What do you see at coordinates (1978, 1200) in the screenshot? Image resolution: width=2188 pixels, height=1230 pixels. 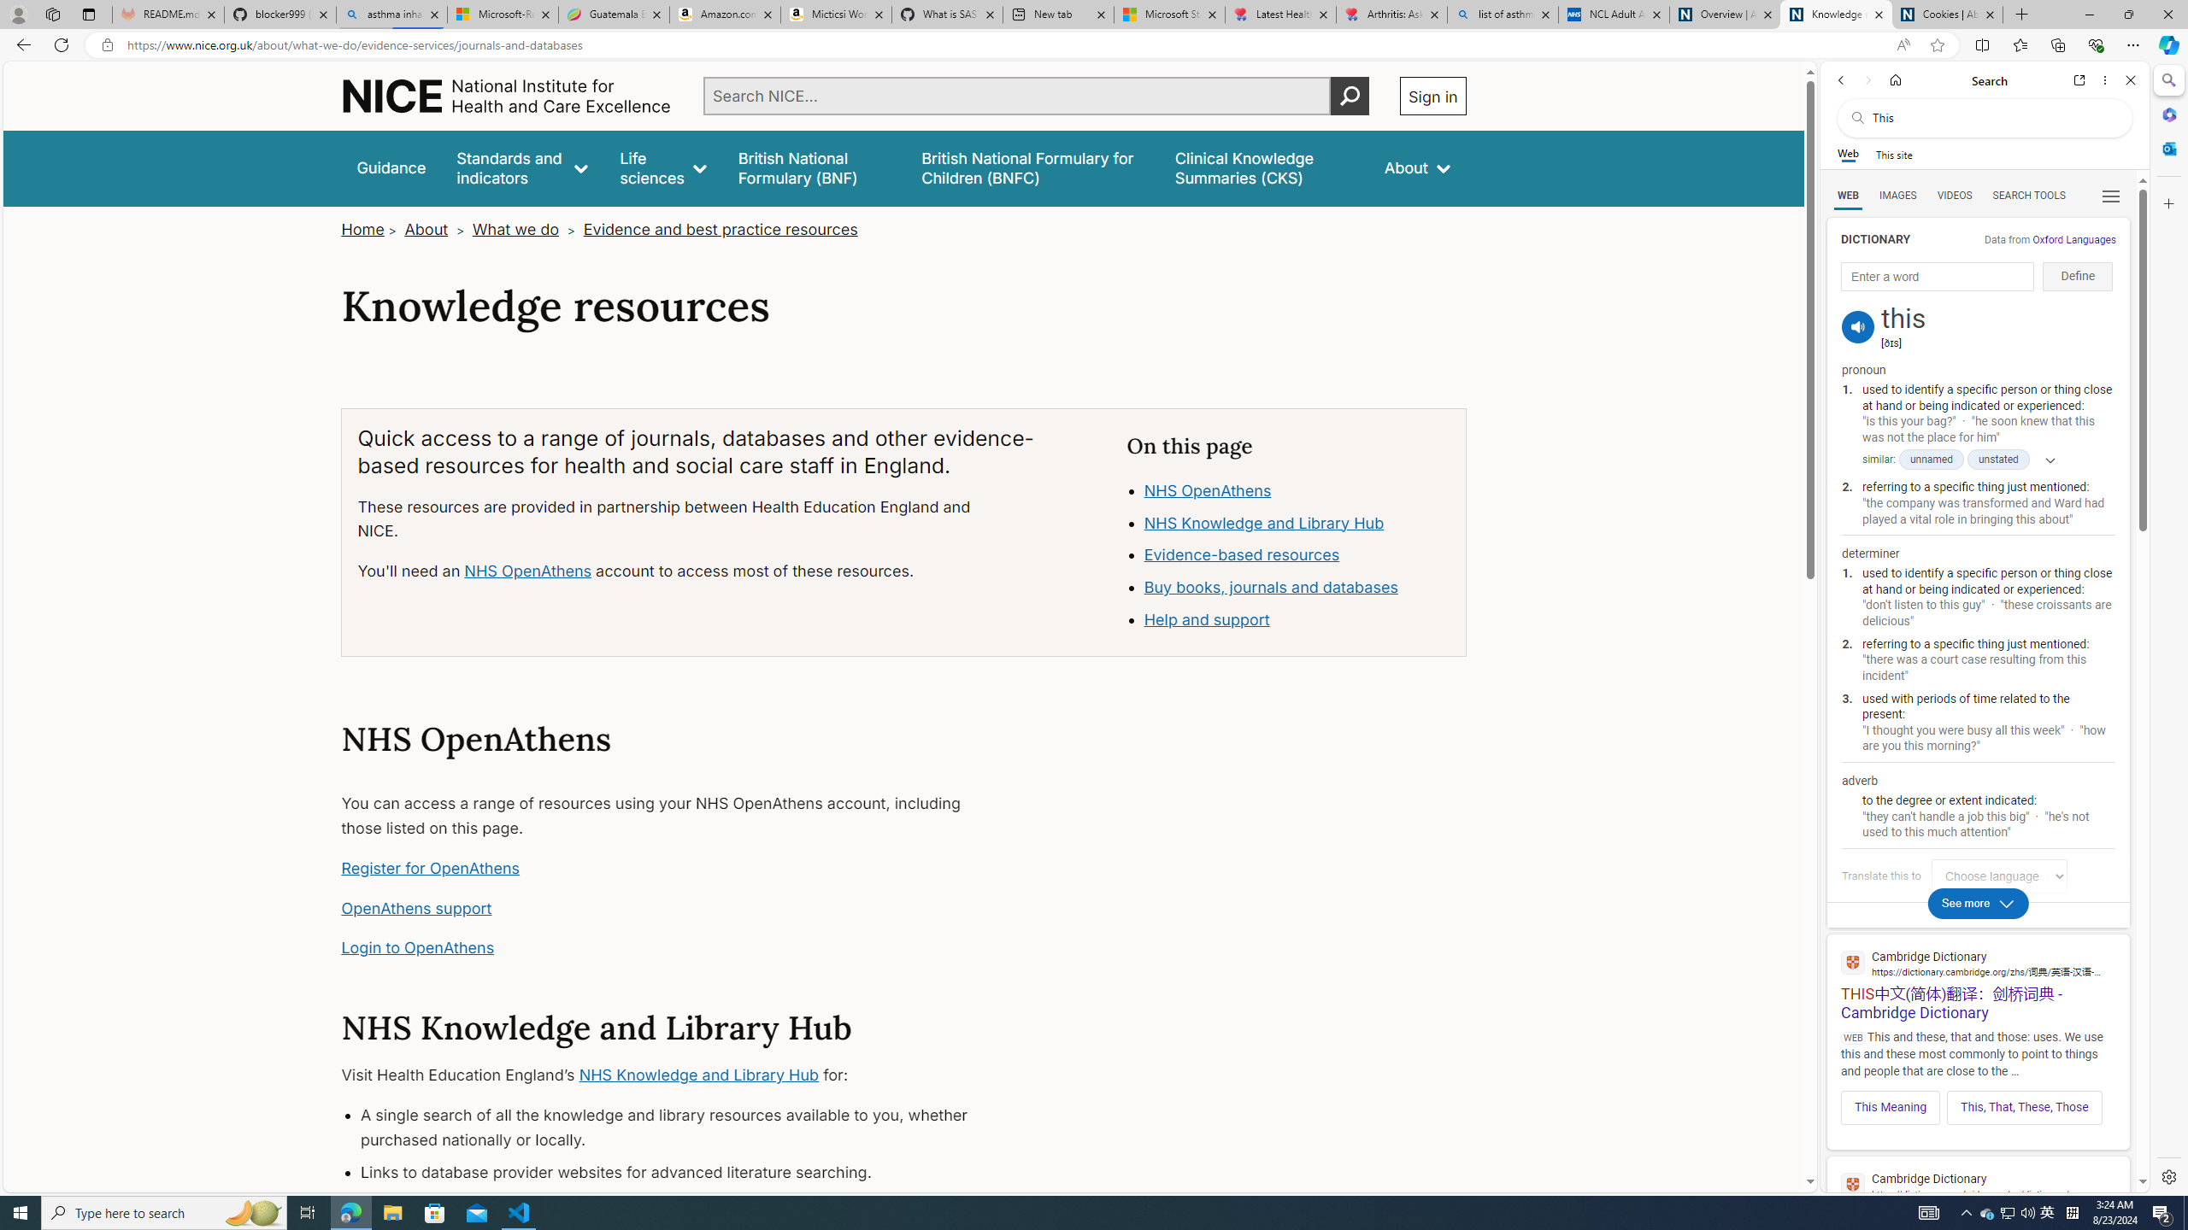 I see `THIS | definition in the Cambridge English Dictionary` at bounding box center [1978, 1200].